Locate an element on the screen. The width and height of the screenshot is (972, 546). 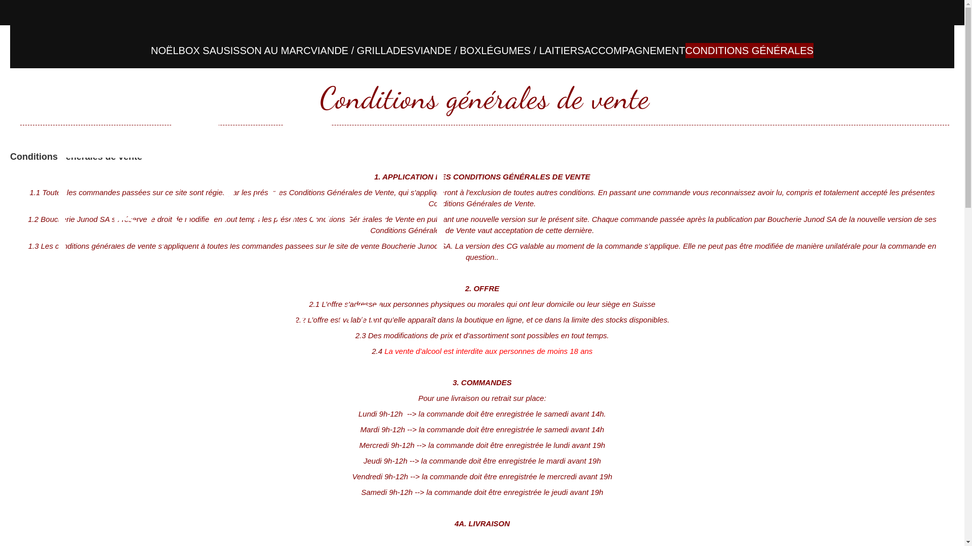
BOX SAUSISSON AU MARC is located at coordinates (245, 51).